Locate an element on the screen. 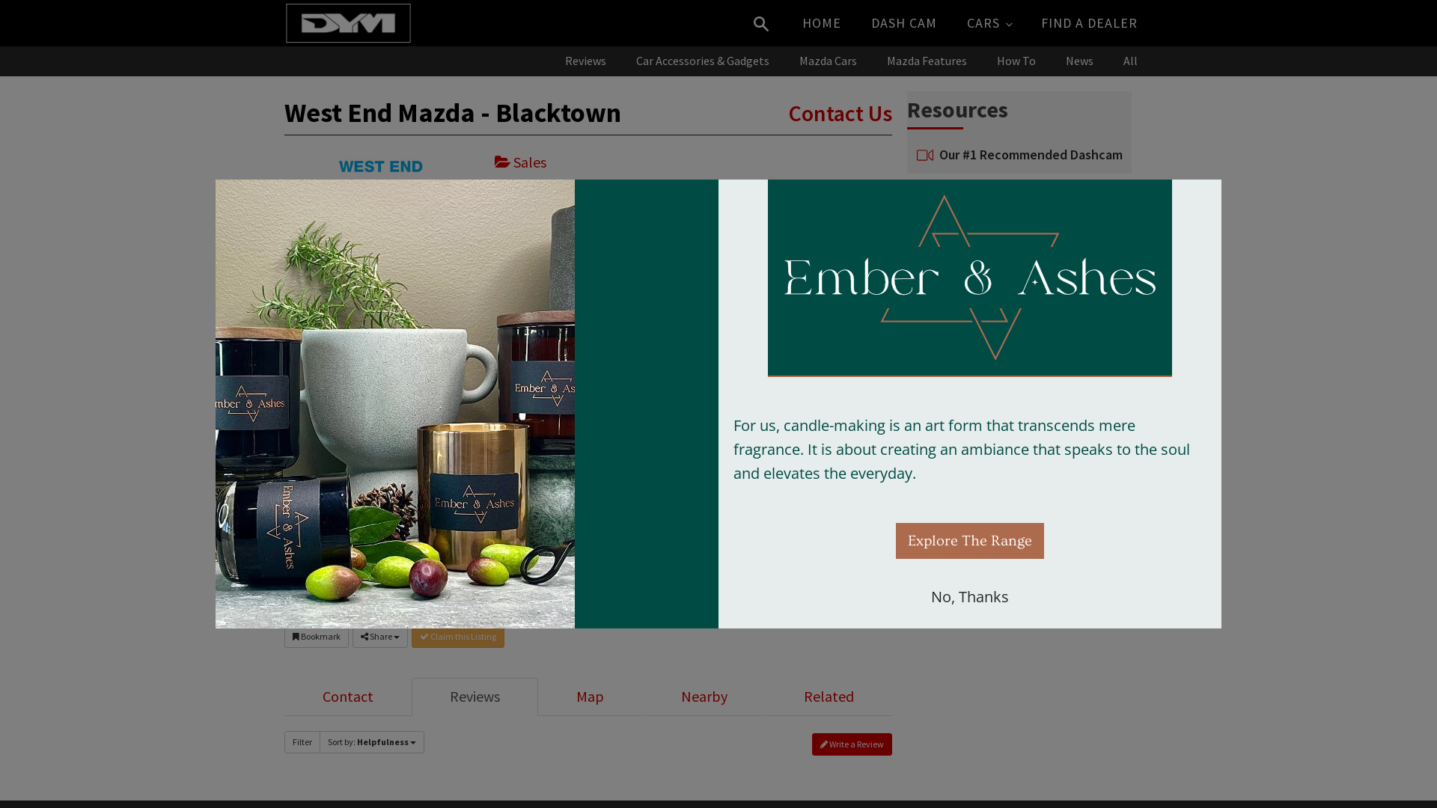  Claim this Listing is located at coordinates (458, 637).